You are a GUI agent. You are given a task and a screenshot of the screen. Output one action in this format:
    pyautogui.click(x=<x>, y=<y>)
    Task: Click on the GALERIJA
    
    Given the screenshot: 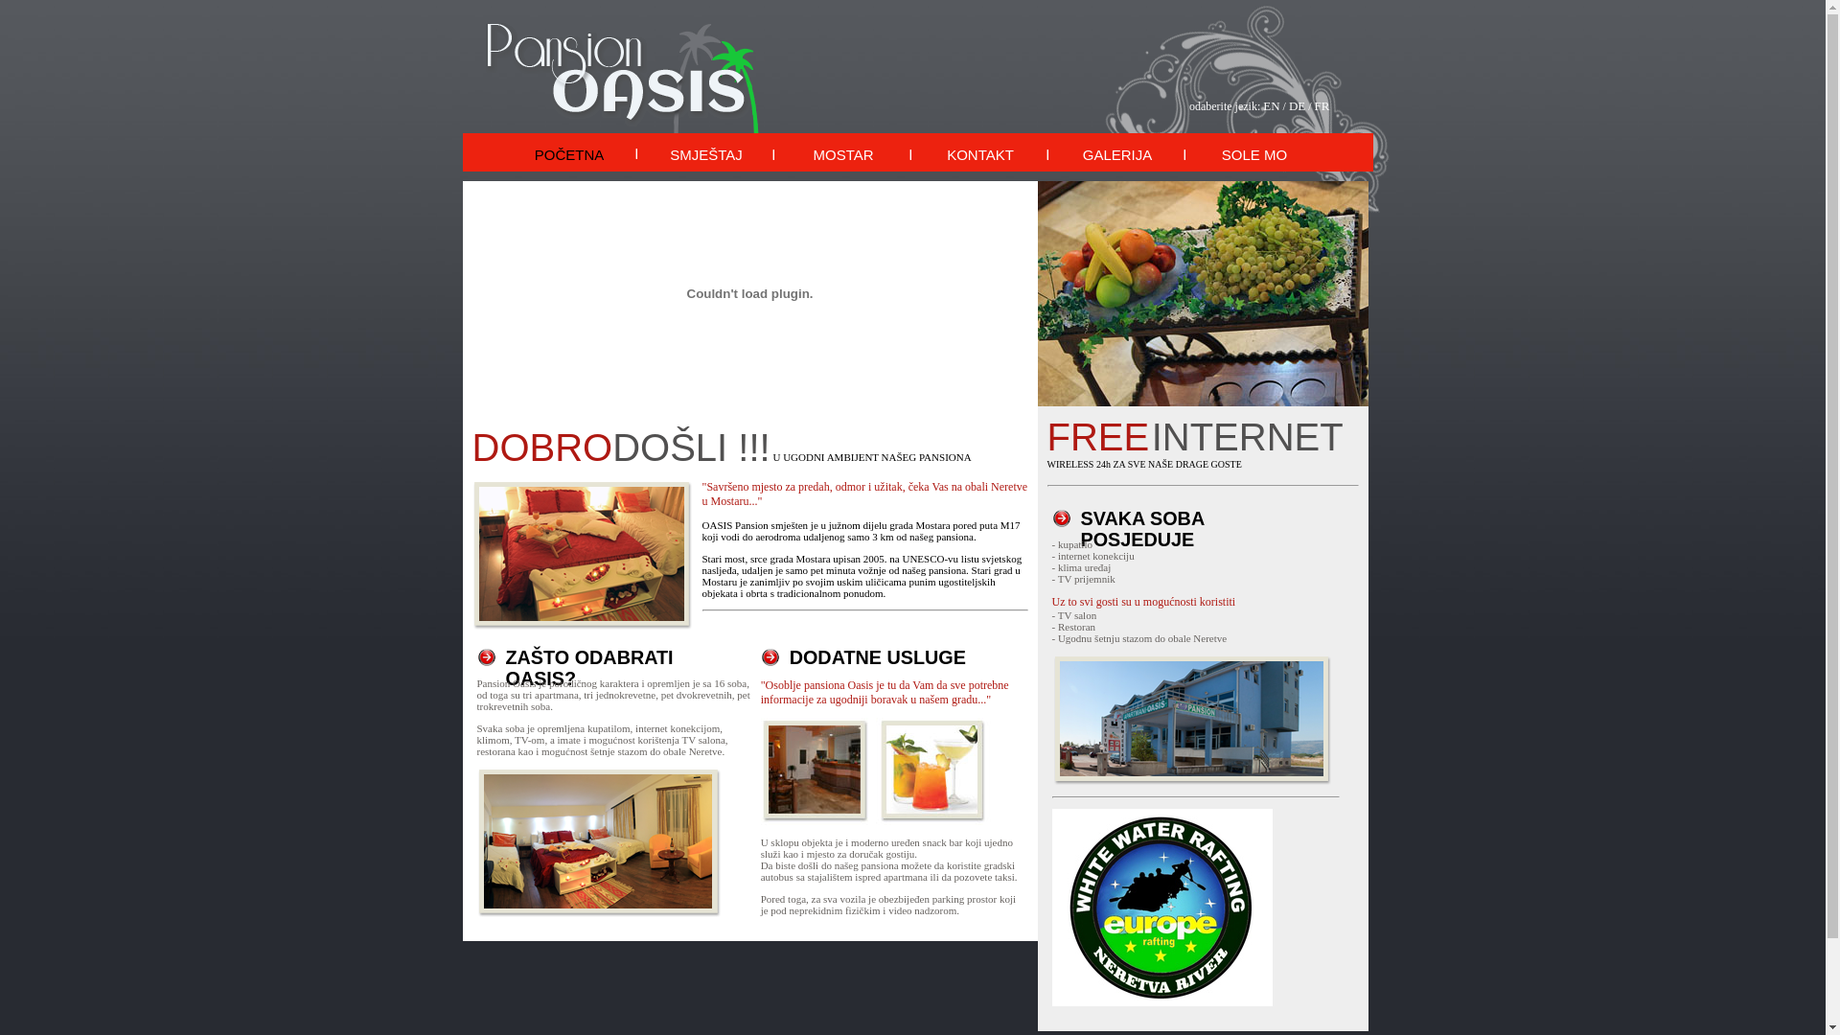 What is the action you would take?
    pyautogui.click(x=1117, y=152)
    